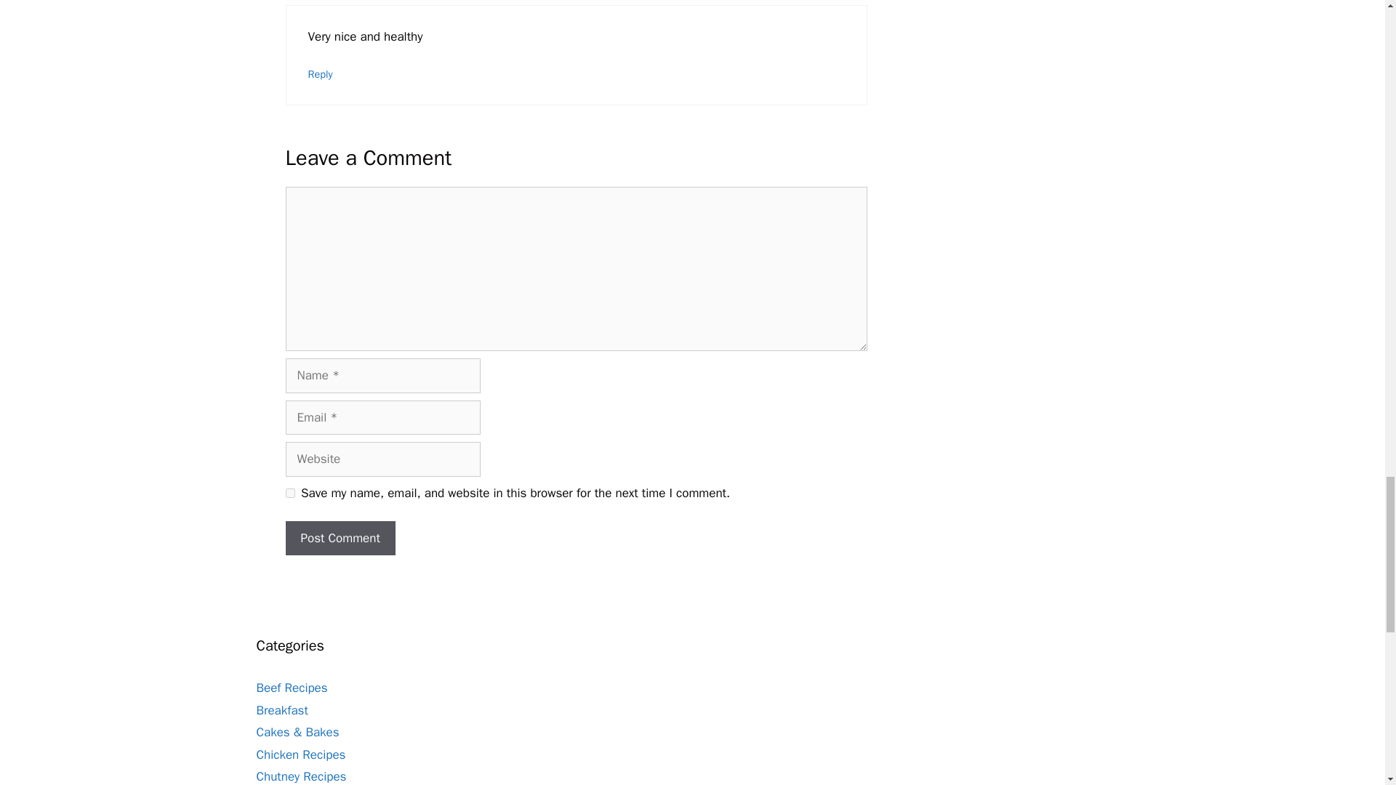 Image resolution: width=1396 pixels, height=785 pixels. What do you see at coordinates (289, 493) in the screenshot?
I see `yes` at bounding box center [289, 493].